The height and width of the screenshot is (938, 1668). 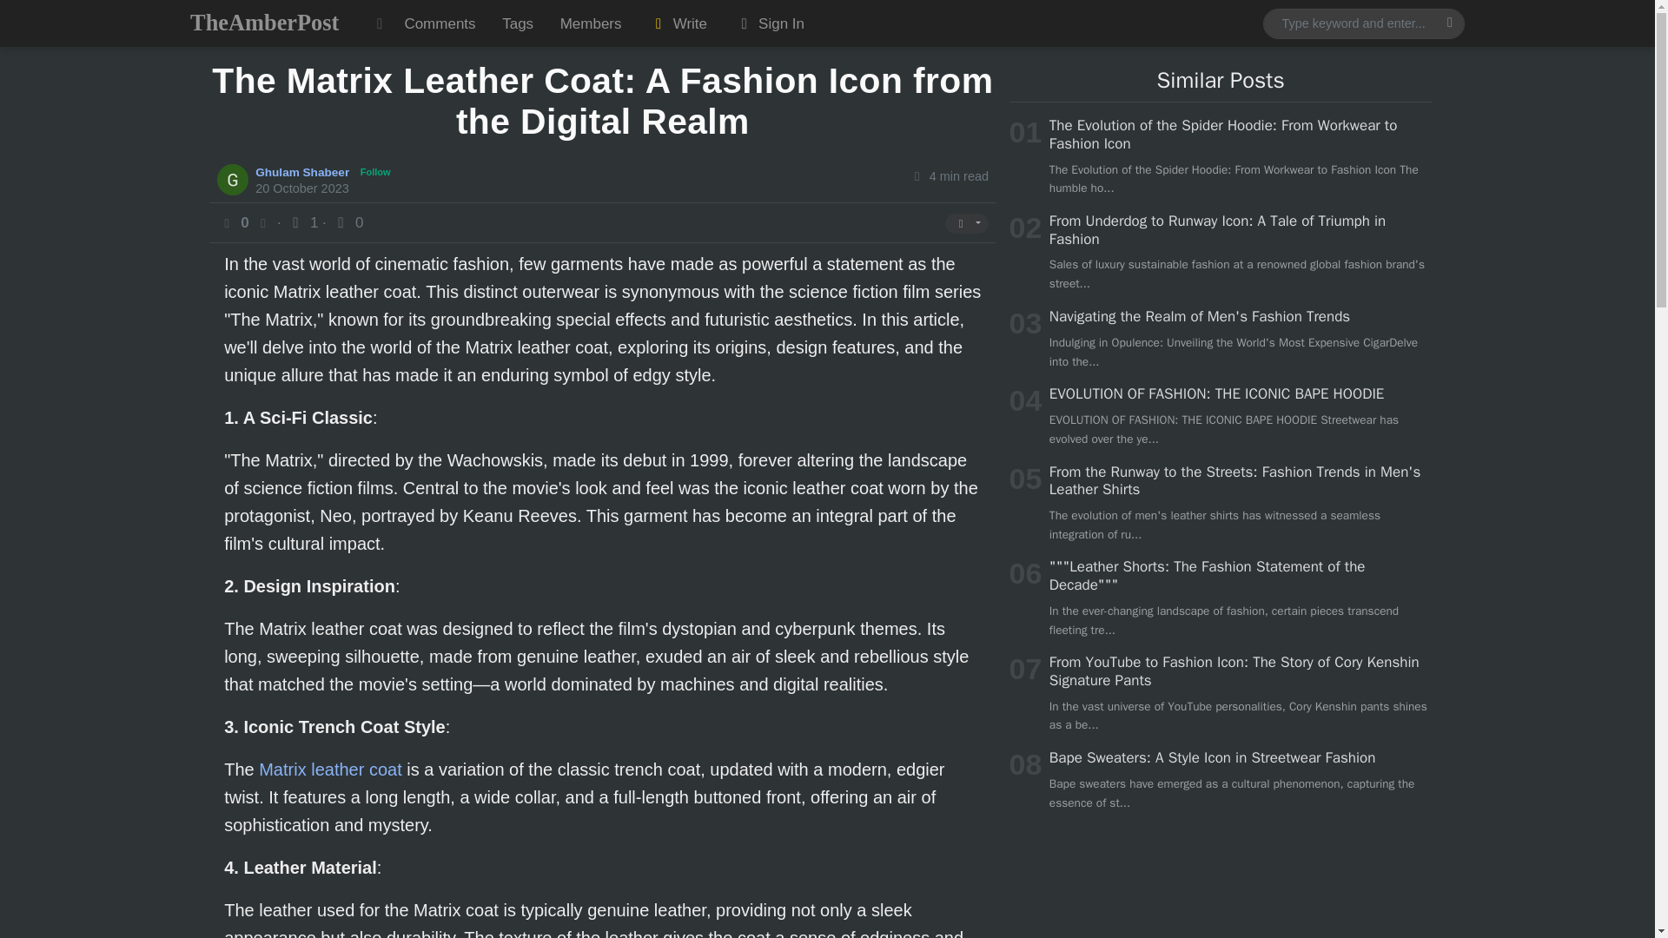 I want to click on """Leather Shorts: The Fashion Statement of the Decade""", so click(x=1208, y=575).